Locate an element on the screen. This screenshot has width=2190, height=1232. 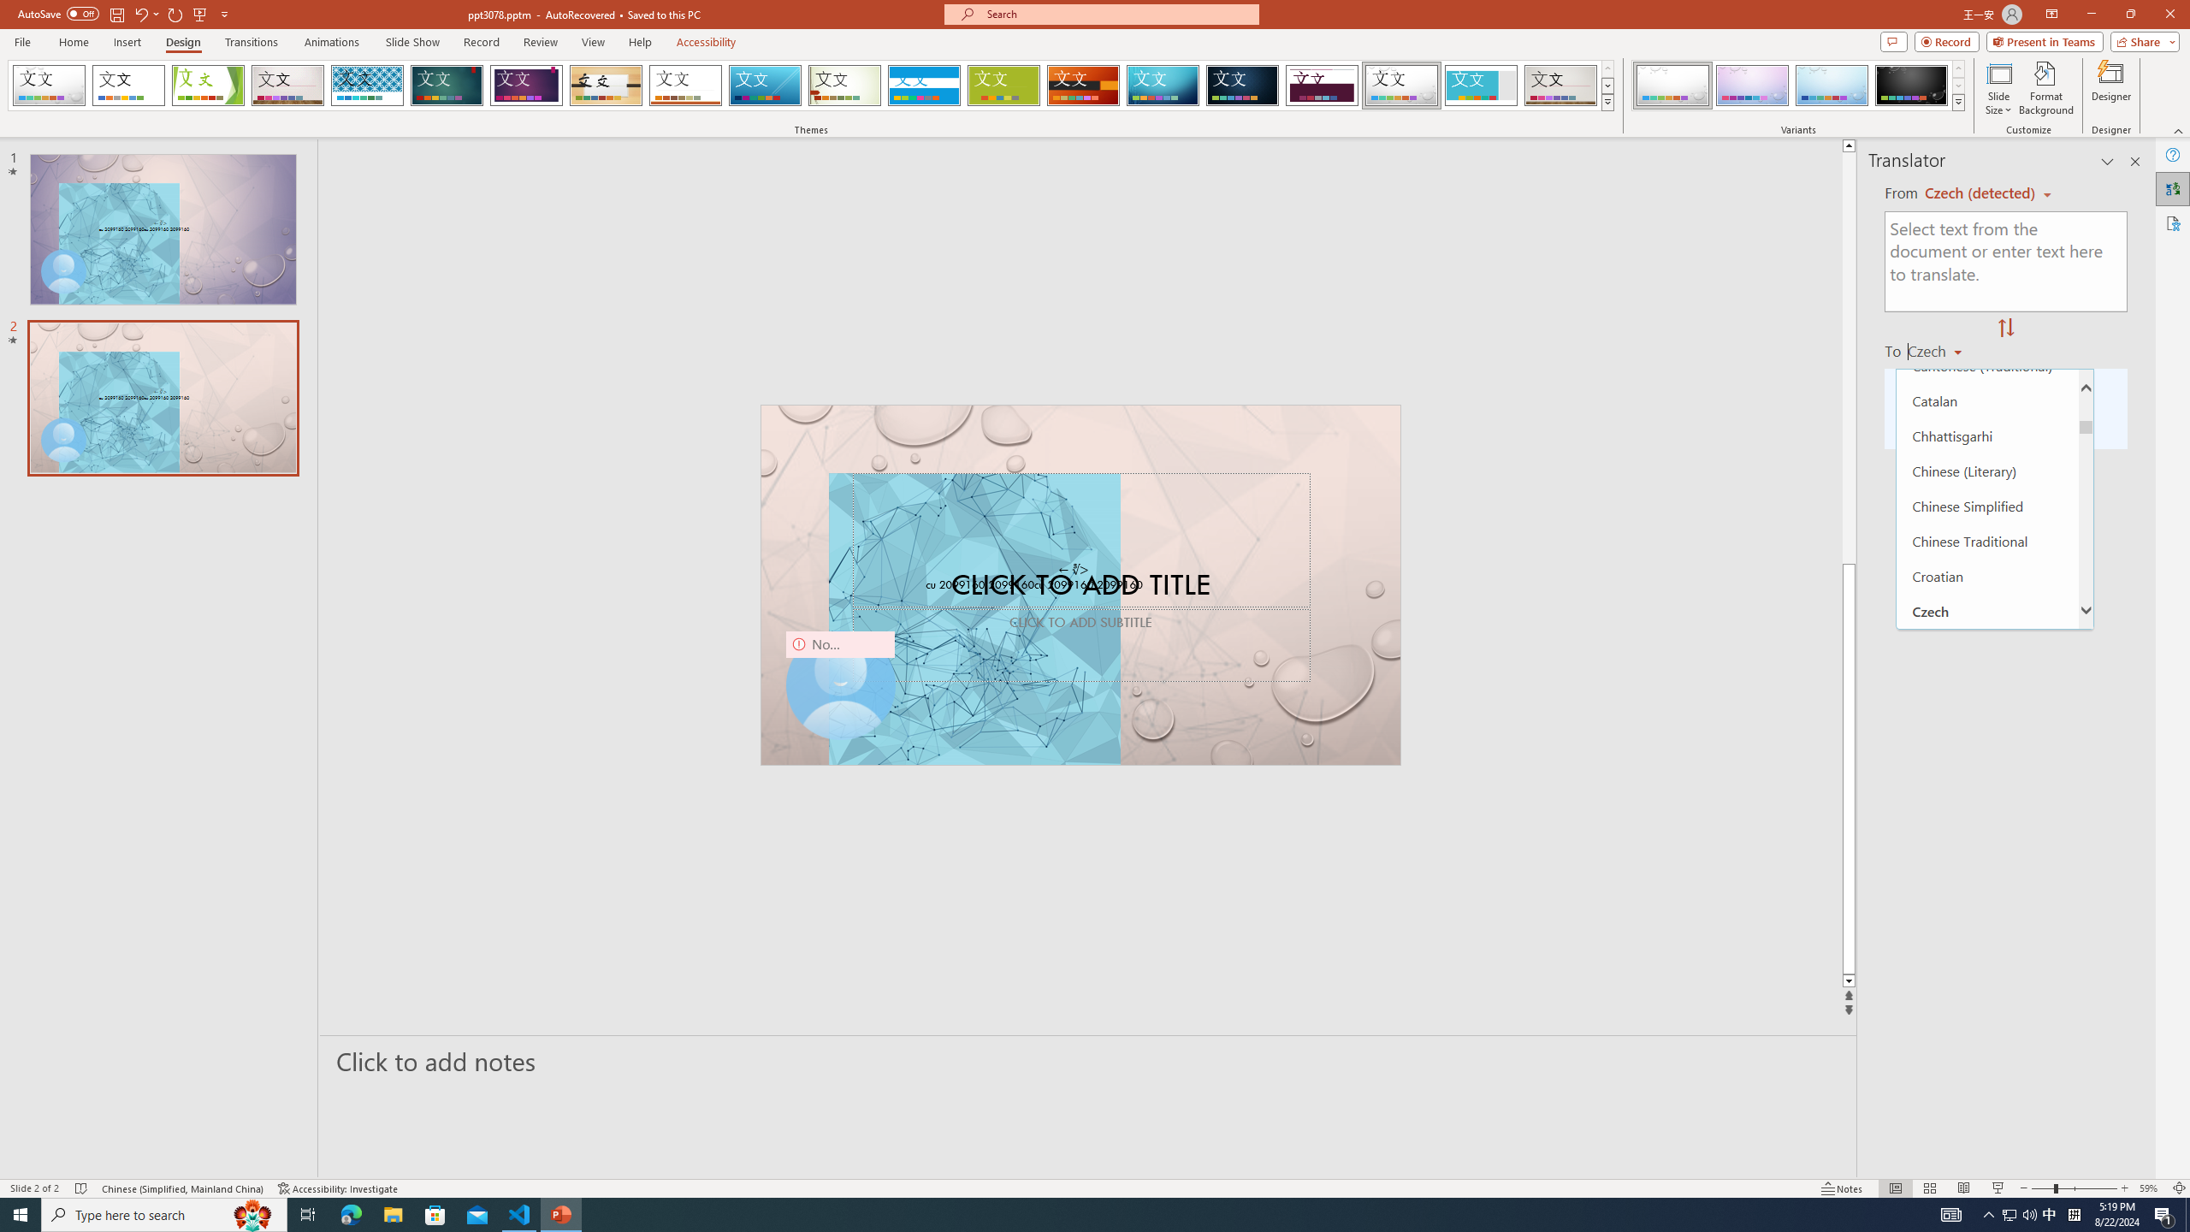
English is located at coordinates (1986, 820).